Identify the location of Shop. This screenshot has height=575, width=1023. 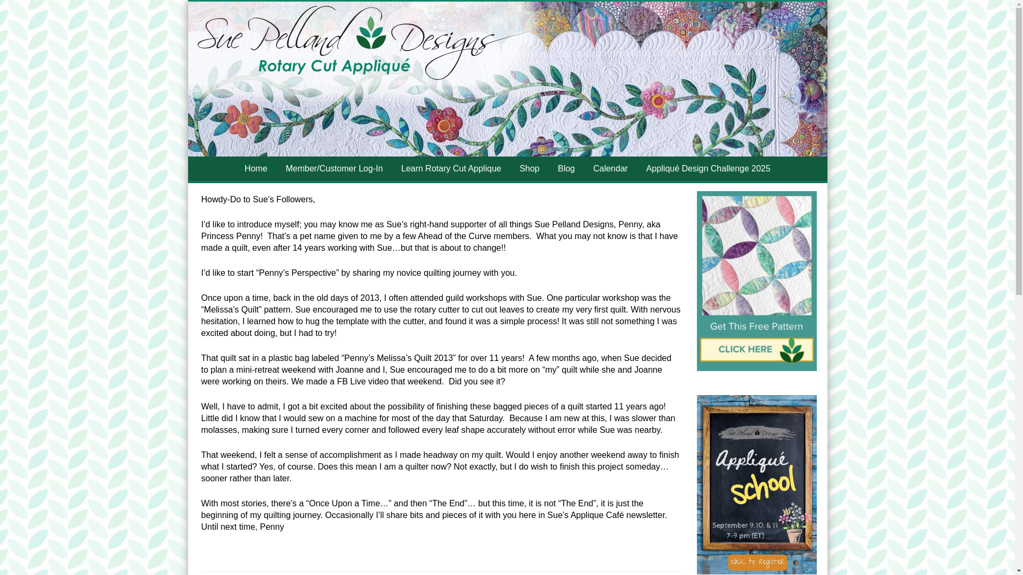
(530, 168).